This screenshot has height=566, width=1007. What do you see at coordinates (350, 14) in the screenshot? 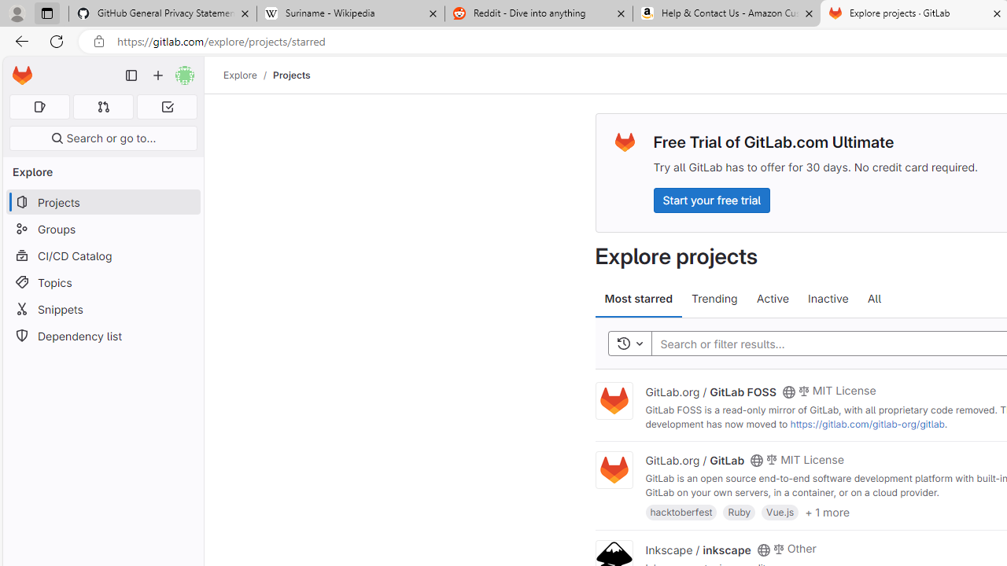
I see `Suriname - Wikipedia` at bounding box center [350, 14].